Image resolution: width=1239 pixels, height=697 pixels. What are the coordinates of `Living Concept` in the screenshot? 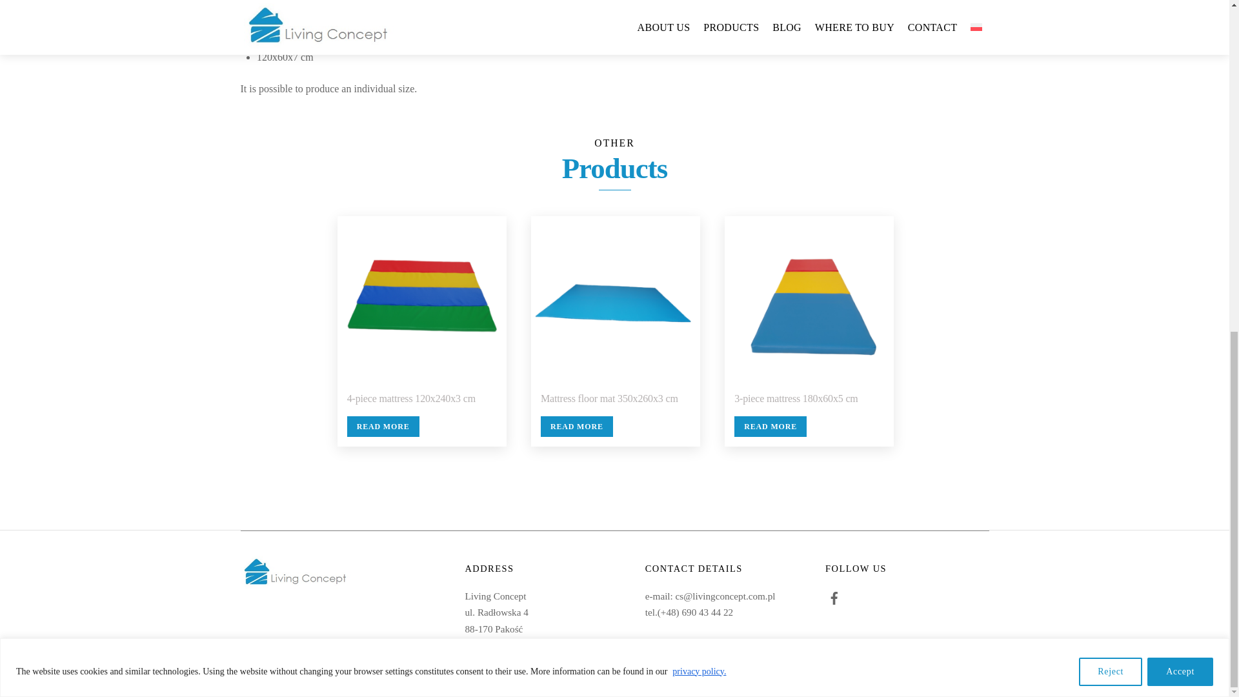 It's located at (301, 586).